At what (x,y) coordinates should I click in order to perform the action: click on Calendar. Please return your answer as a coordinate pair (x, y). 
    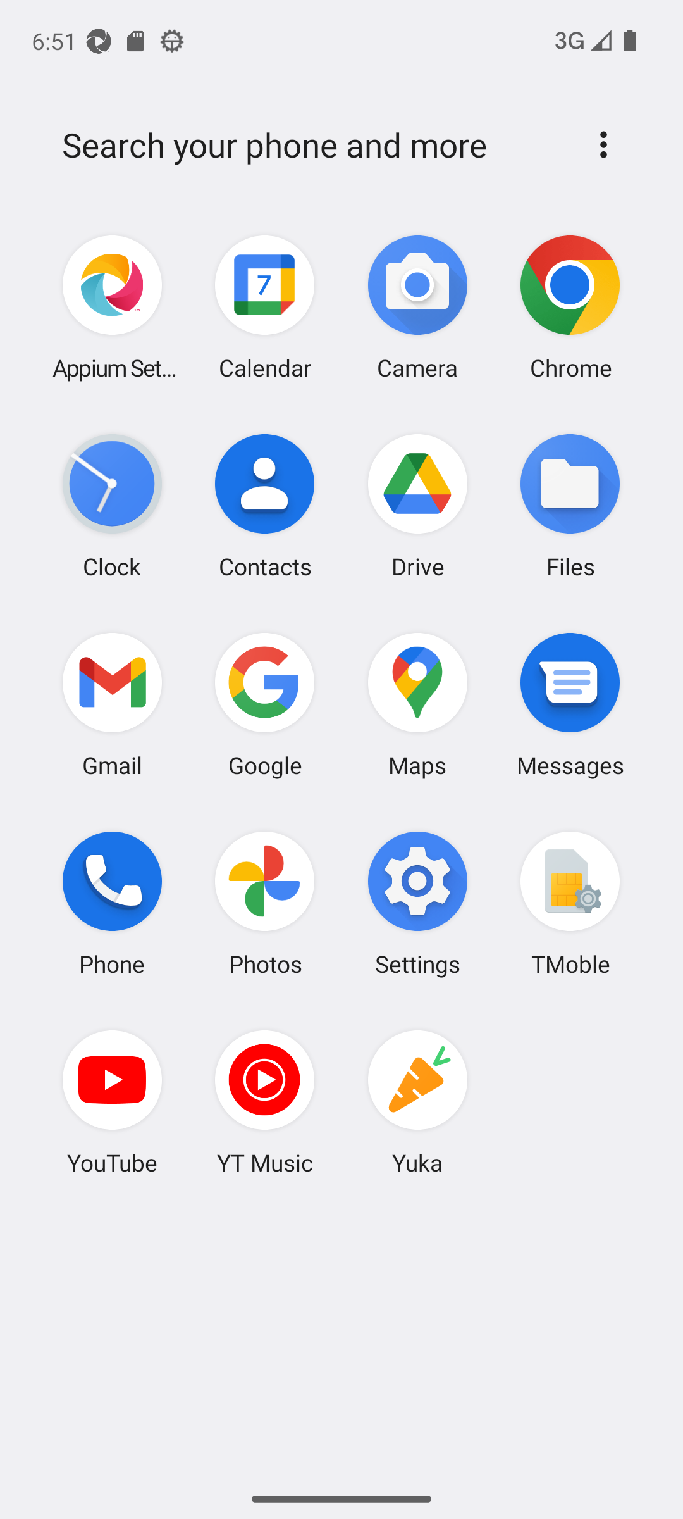
    Looking at the image, I should click on (265, 308).